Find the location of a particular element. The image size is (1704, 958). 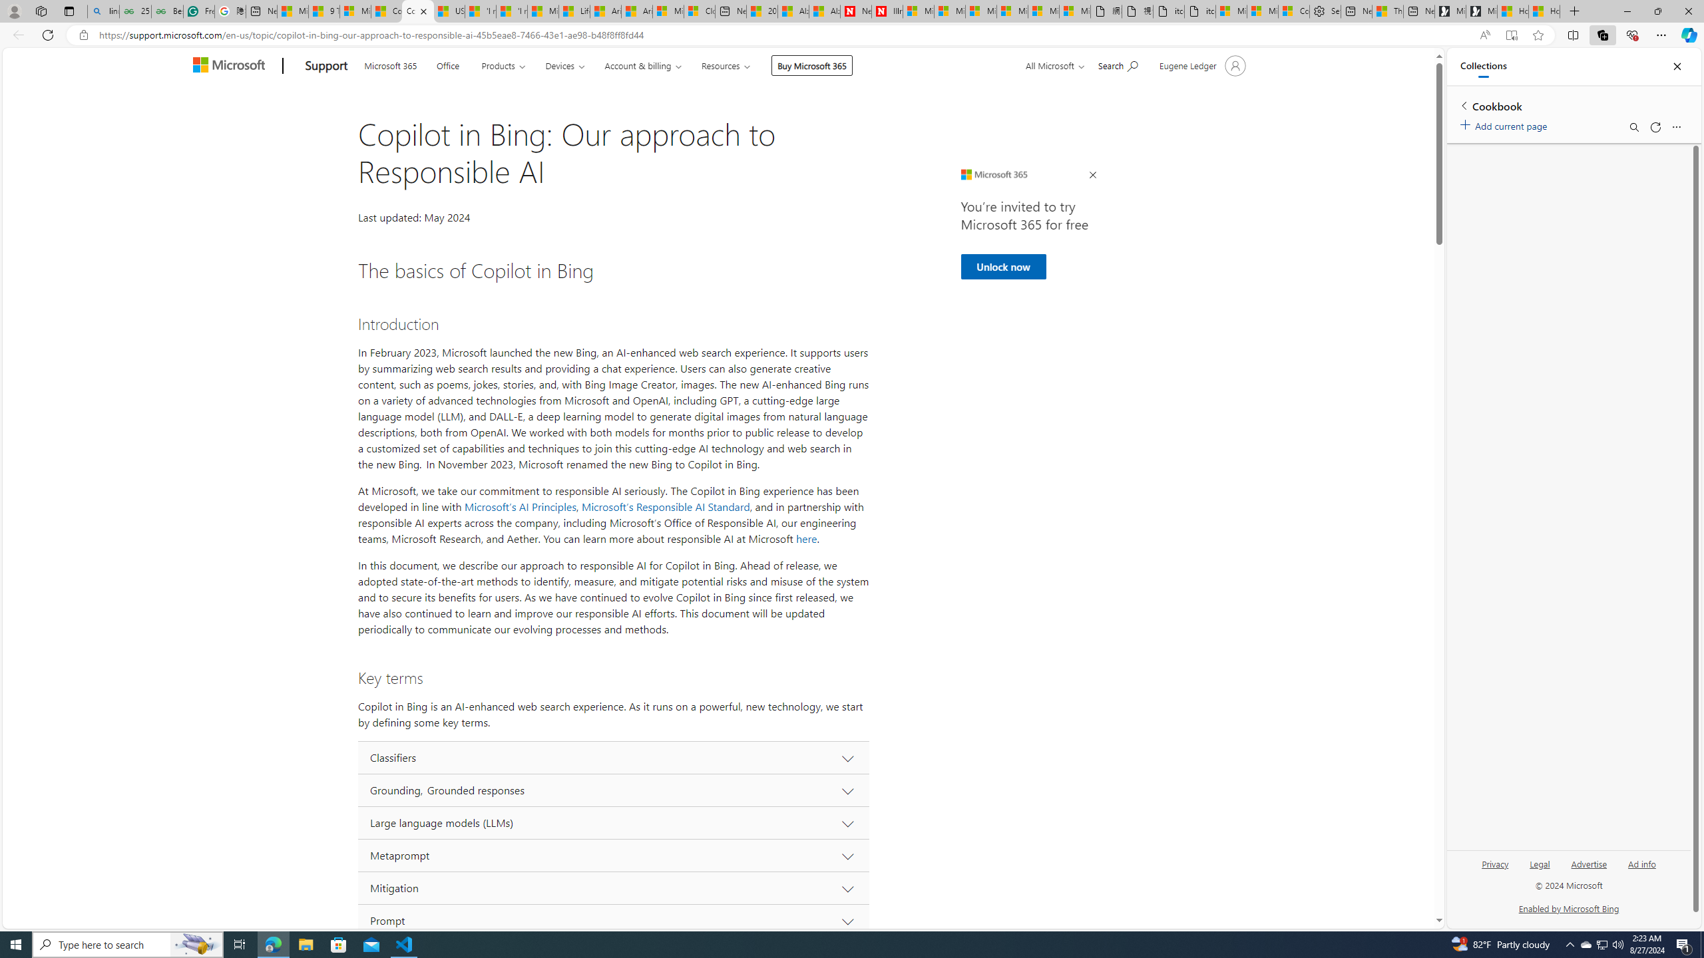

Search for help is located at coordinates (1117, 64).